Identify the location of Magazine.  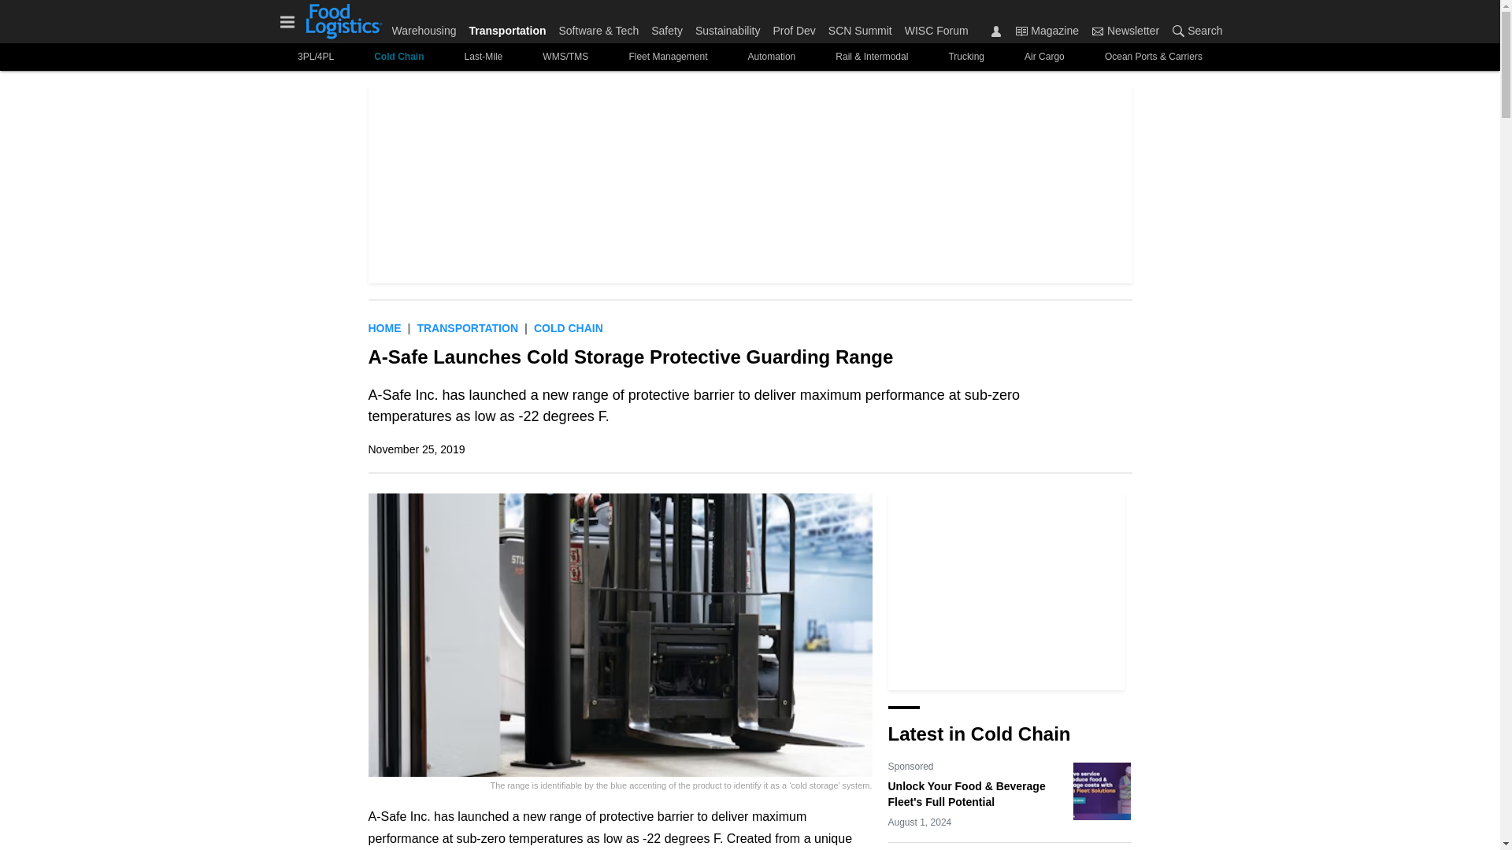
(1021, 31).